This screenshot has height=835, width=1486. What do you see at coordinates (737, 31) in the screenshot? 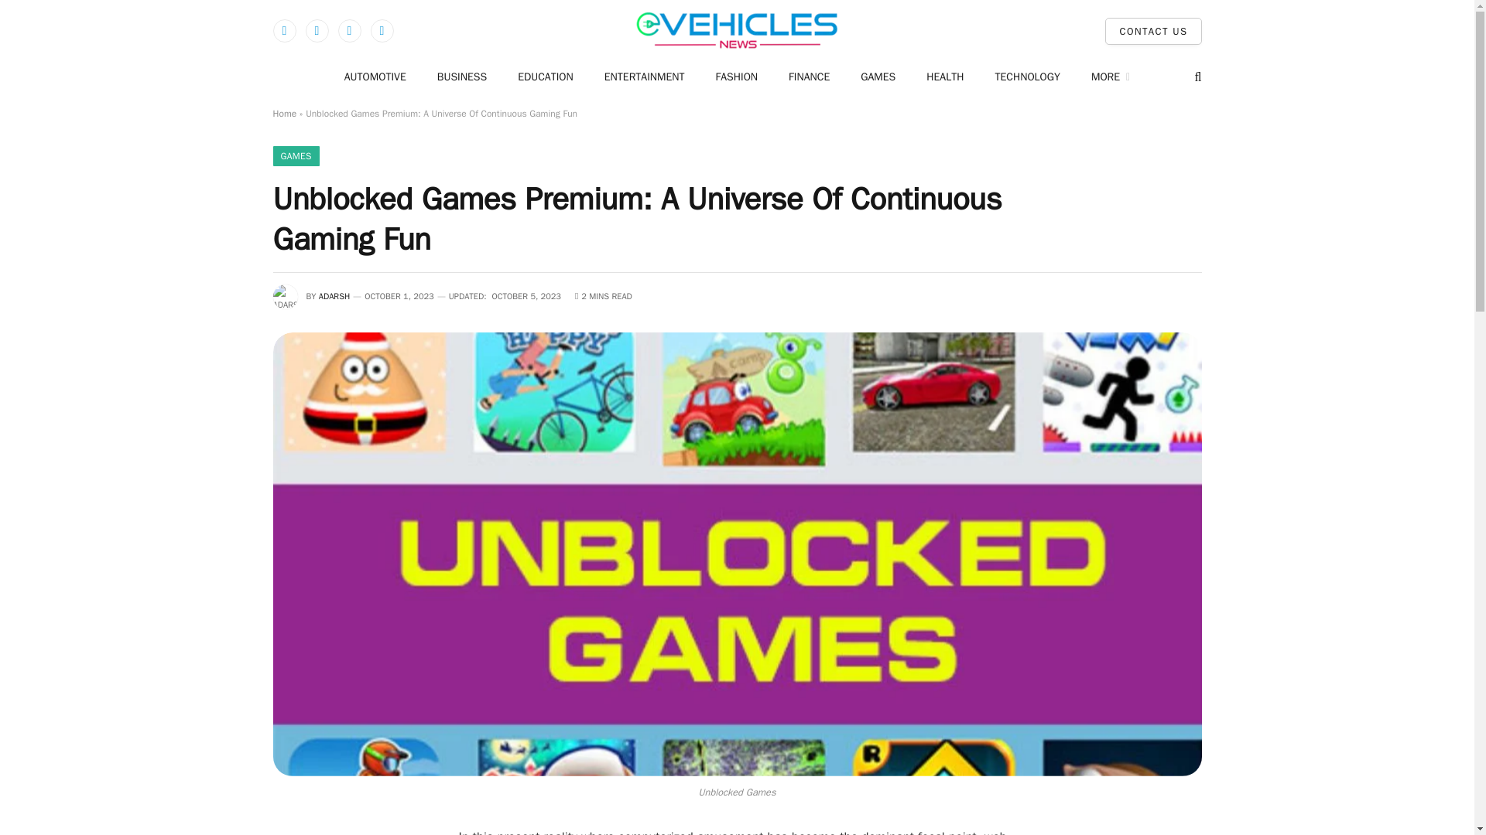
I see `evehiclesnews.com` at bounding box center [737, 31].